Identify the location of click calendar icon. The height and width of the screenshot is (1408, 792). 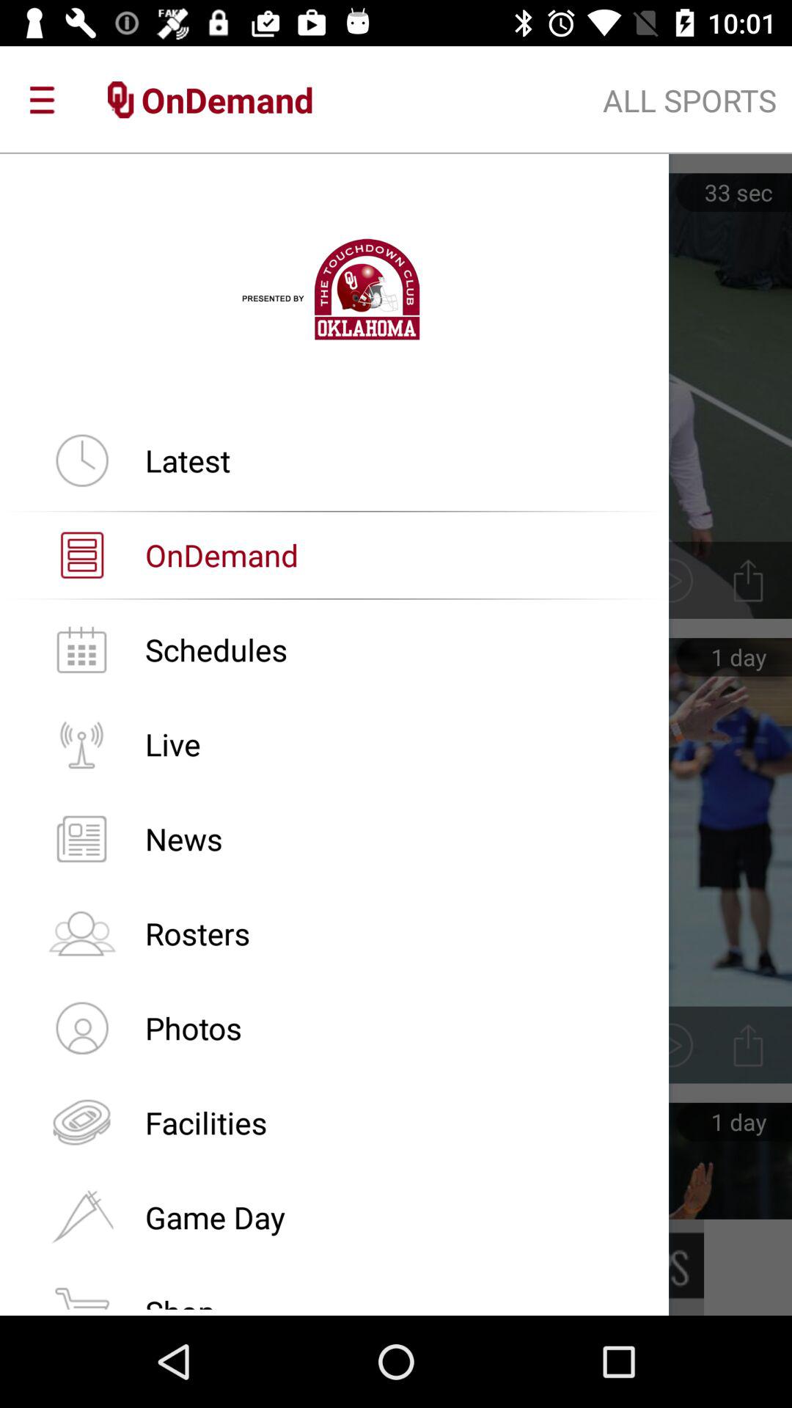
(81, 650).